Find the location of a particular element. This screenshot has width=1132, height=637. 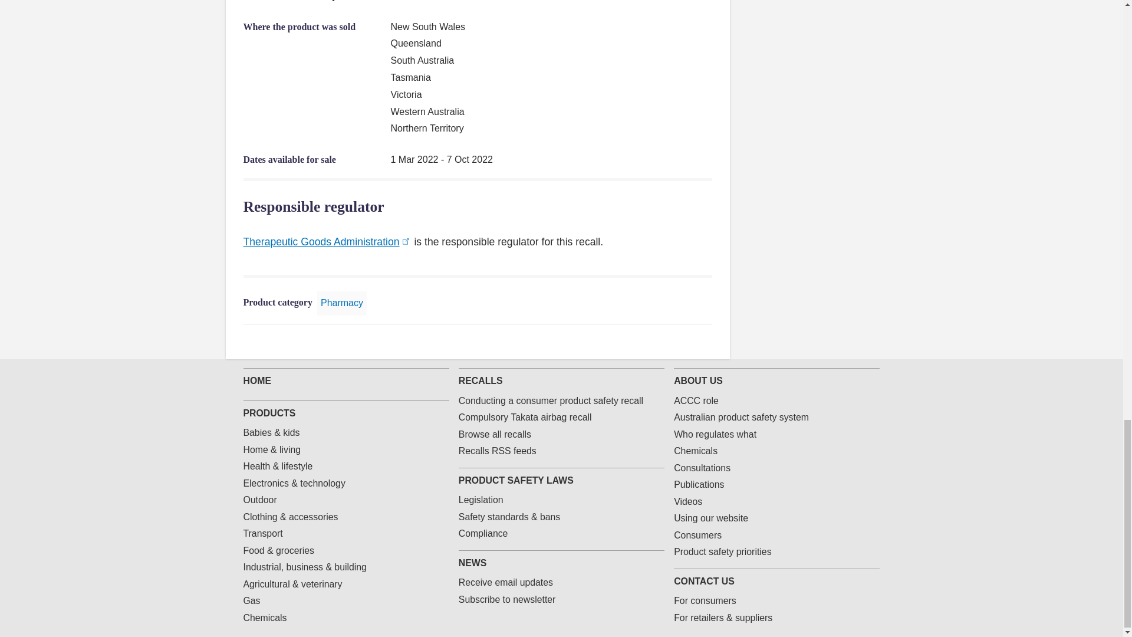

Print is located at coordinates (705, 342).